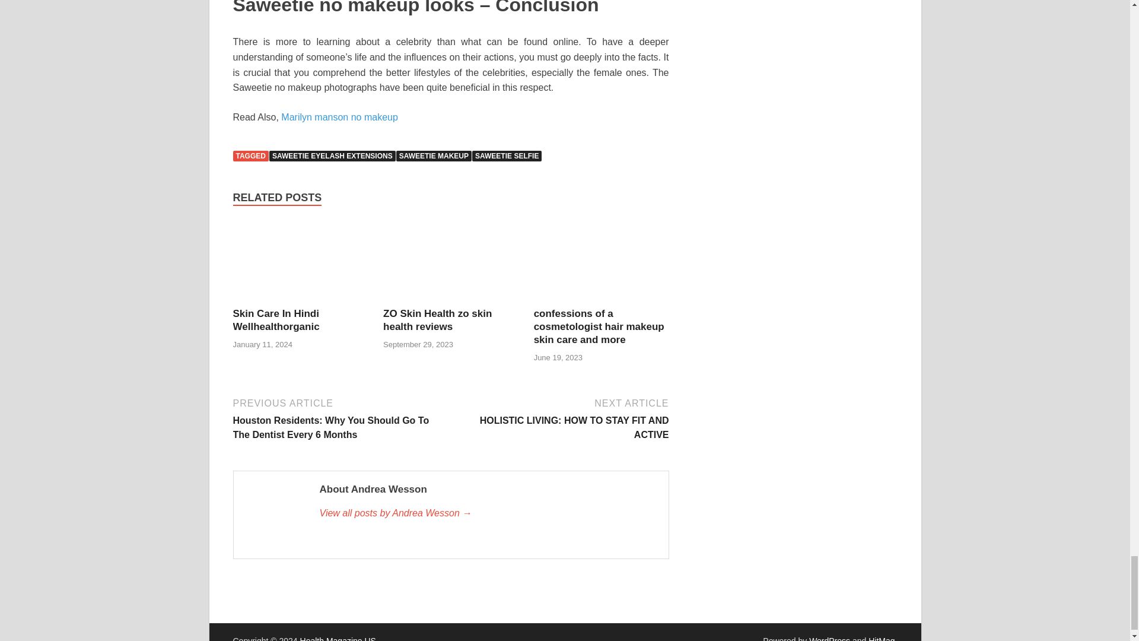  I want to click on ZO Skin Health zo skin health reviews, so click(437, 320).